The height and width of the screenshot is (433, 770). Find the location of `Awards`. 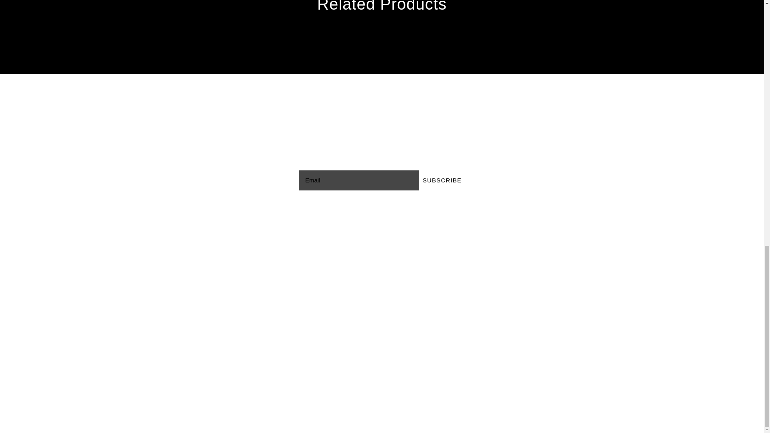

Awards is located at coordinates (468, 312).